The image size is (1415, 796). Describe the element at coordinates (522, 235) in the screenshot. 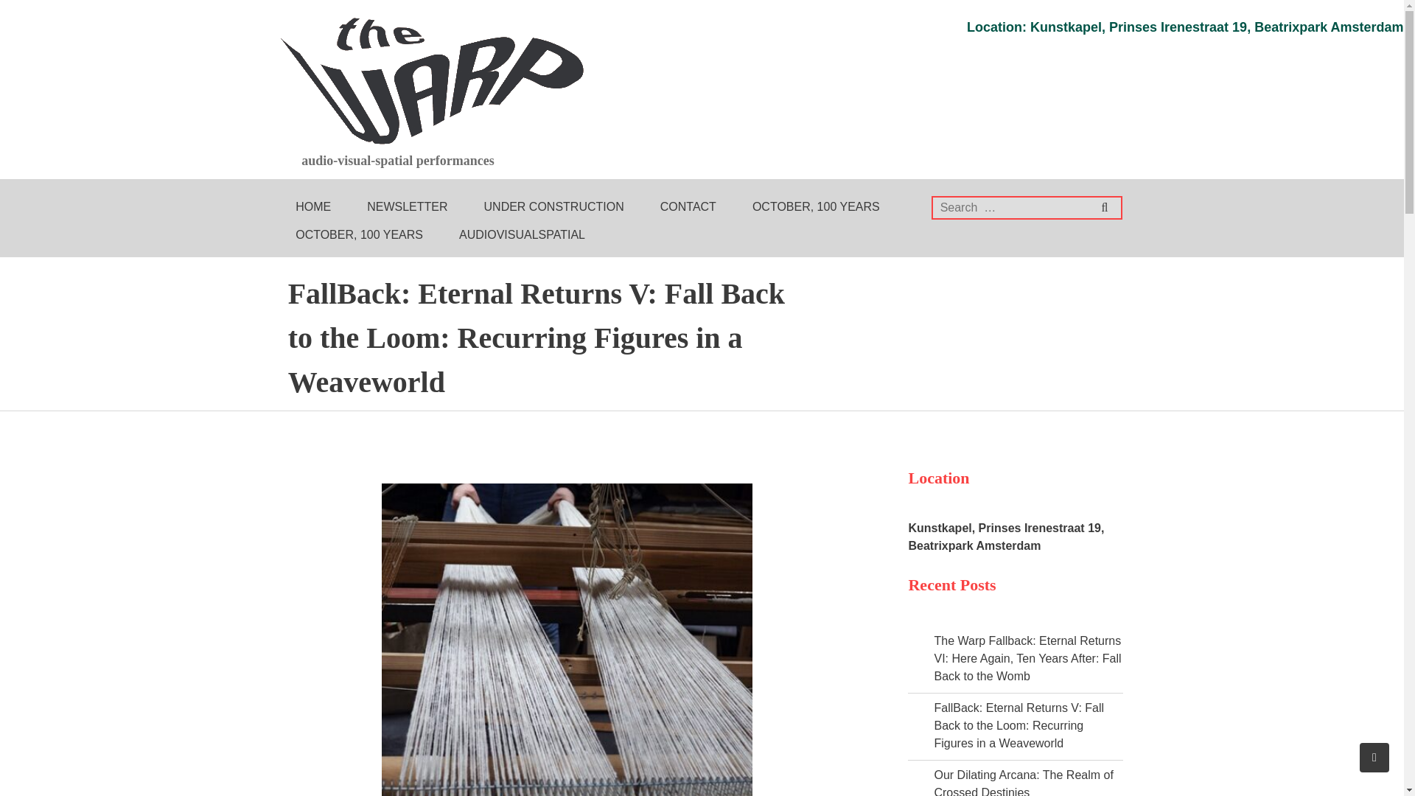

I see `AUDIOVISUALSPATIAL` at that location.